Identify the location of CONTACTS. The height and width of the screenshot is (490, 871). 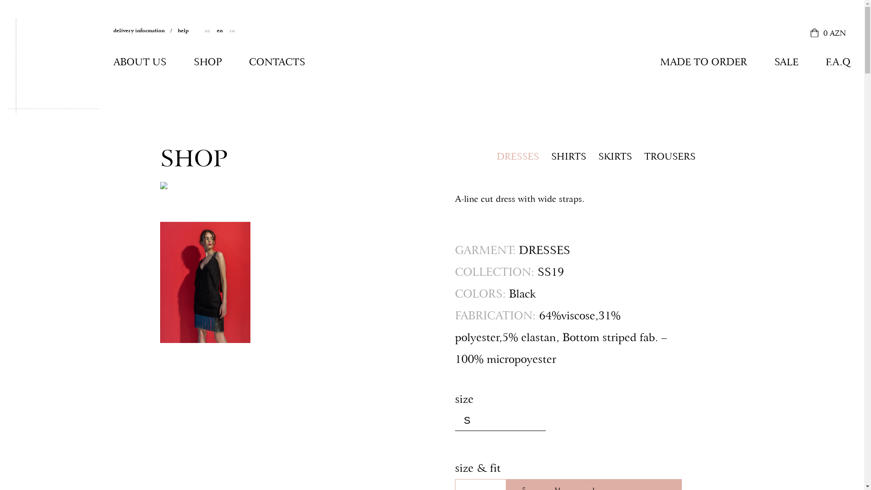
(277, 62).